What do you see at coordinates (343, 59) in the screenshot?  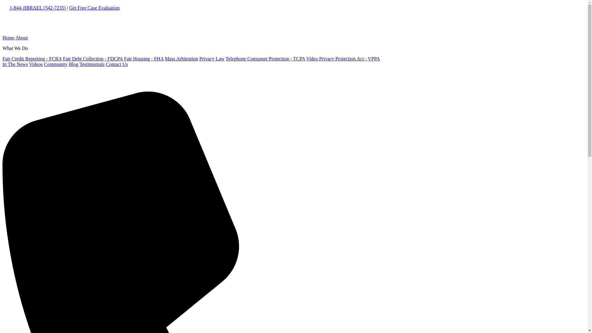 I see `Video Privacy Protection Act - VPPA` at bounding box center [343, 59].